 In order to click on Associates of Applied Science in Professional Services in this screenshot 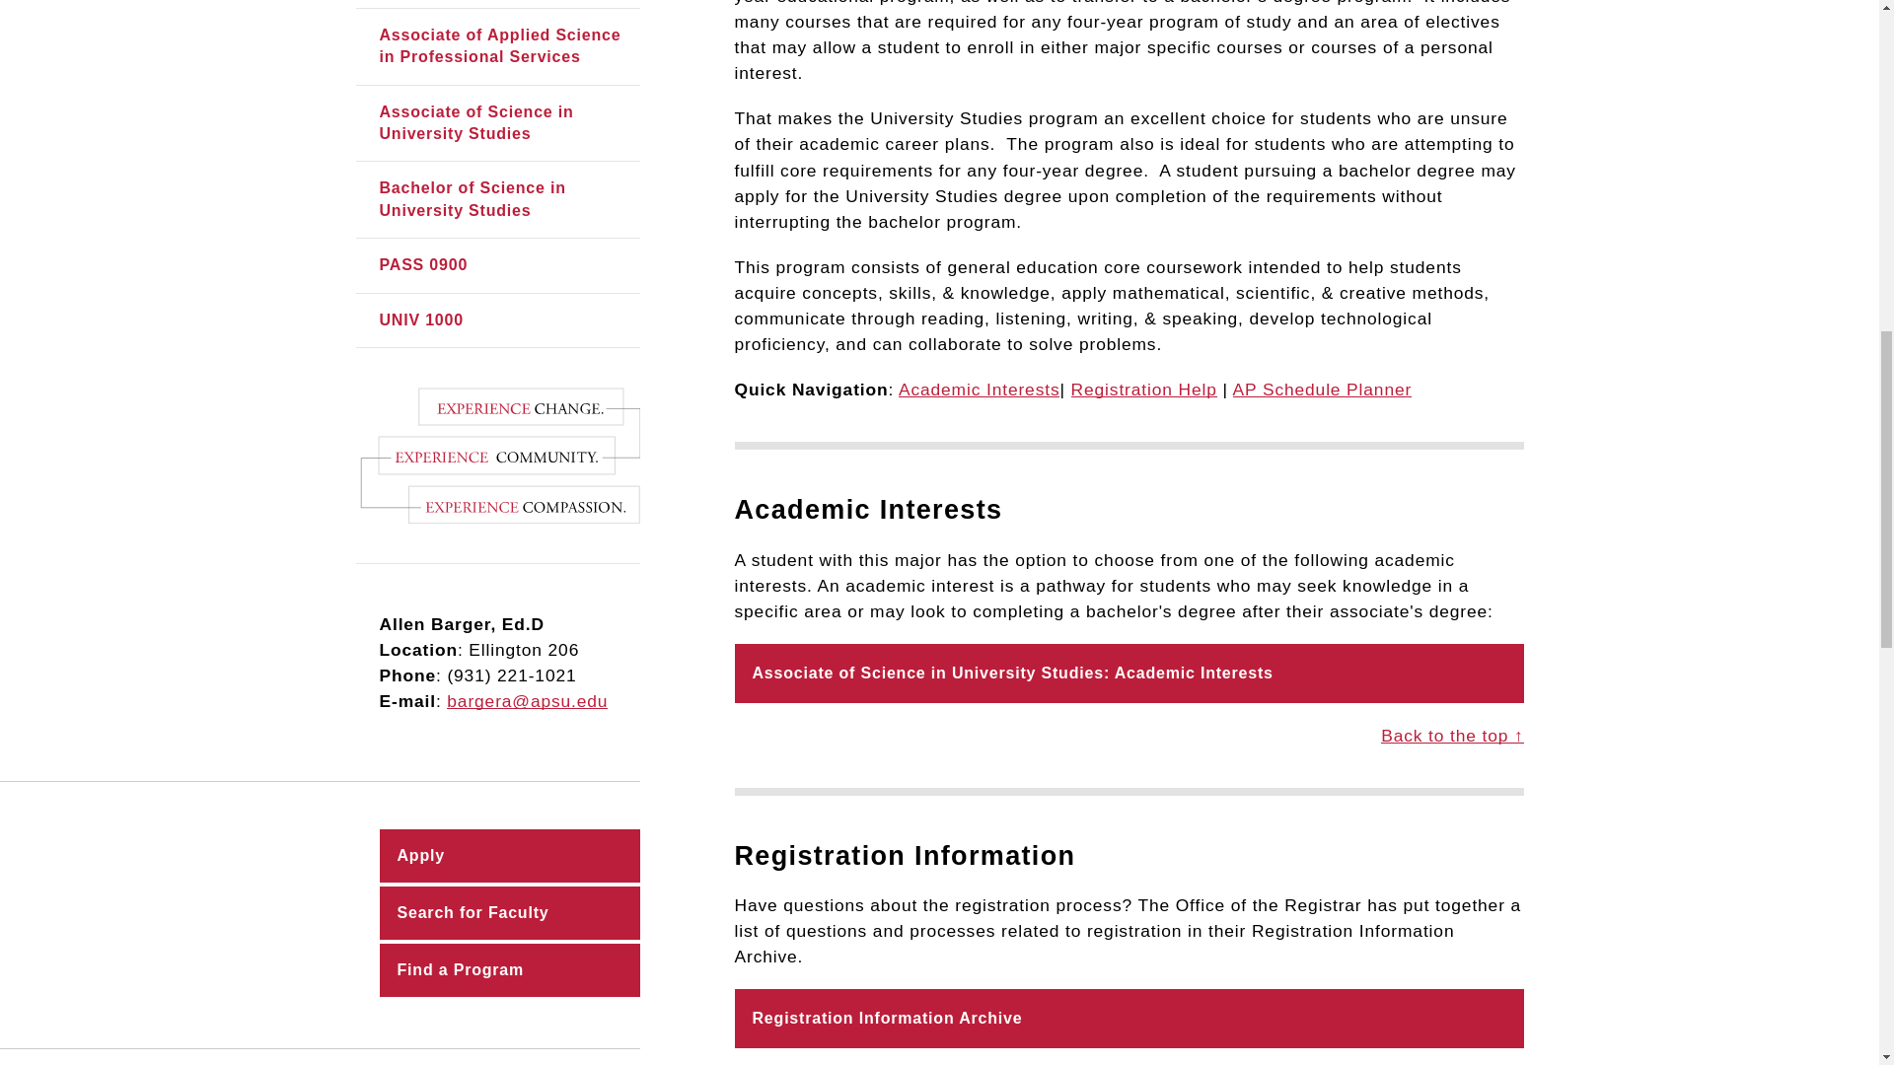, I will do `click(497, 46)`.